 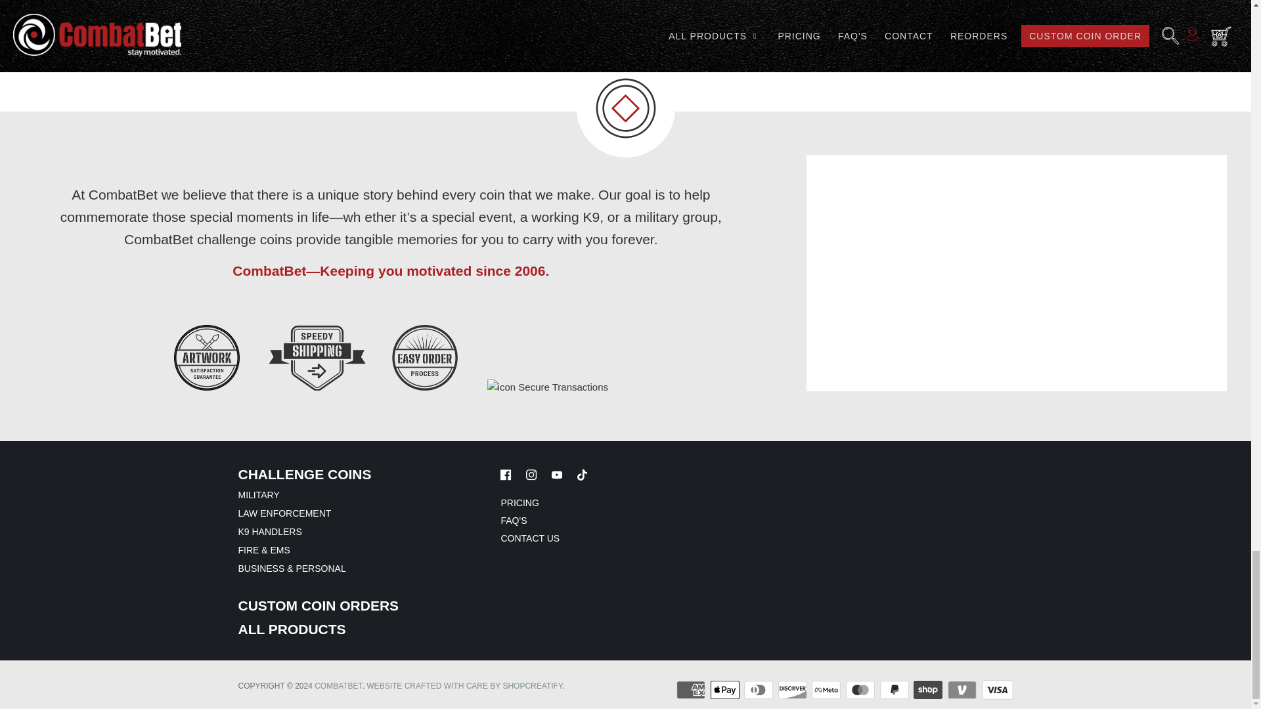 What do you see at coordinates (828, 689) in the screenshot?
I see `Meta Pay` at bounding box center [828, 689].